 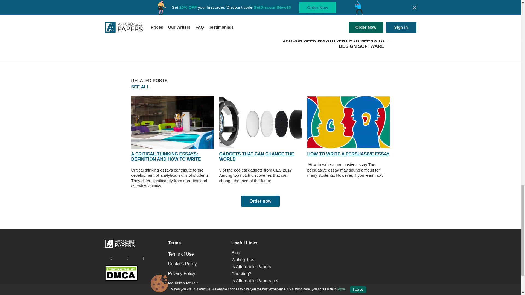 I want to click on Is Affordable-Papers Cheating?, so click(x=251, y=270).